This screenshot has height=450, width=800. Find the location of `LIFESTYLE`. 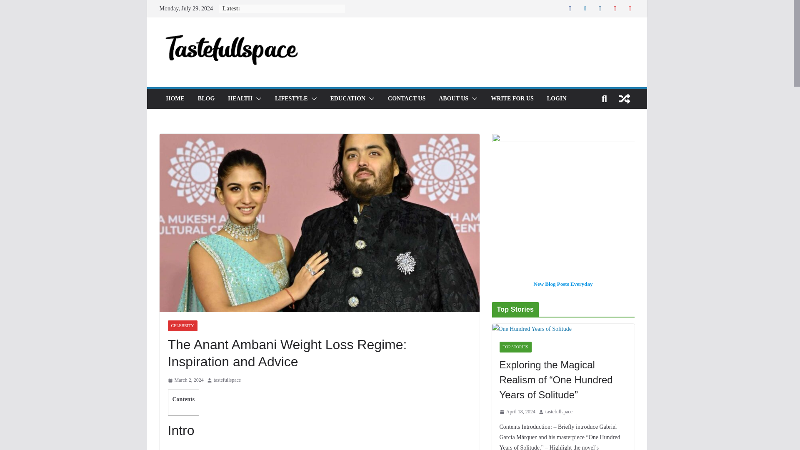

LIFESTYLE is located at coordinates (292, 98).